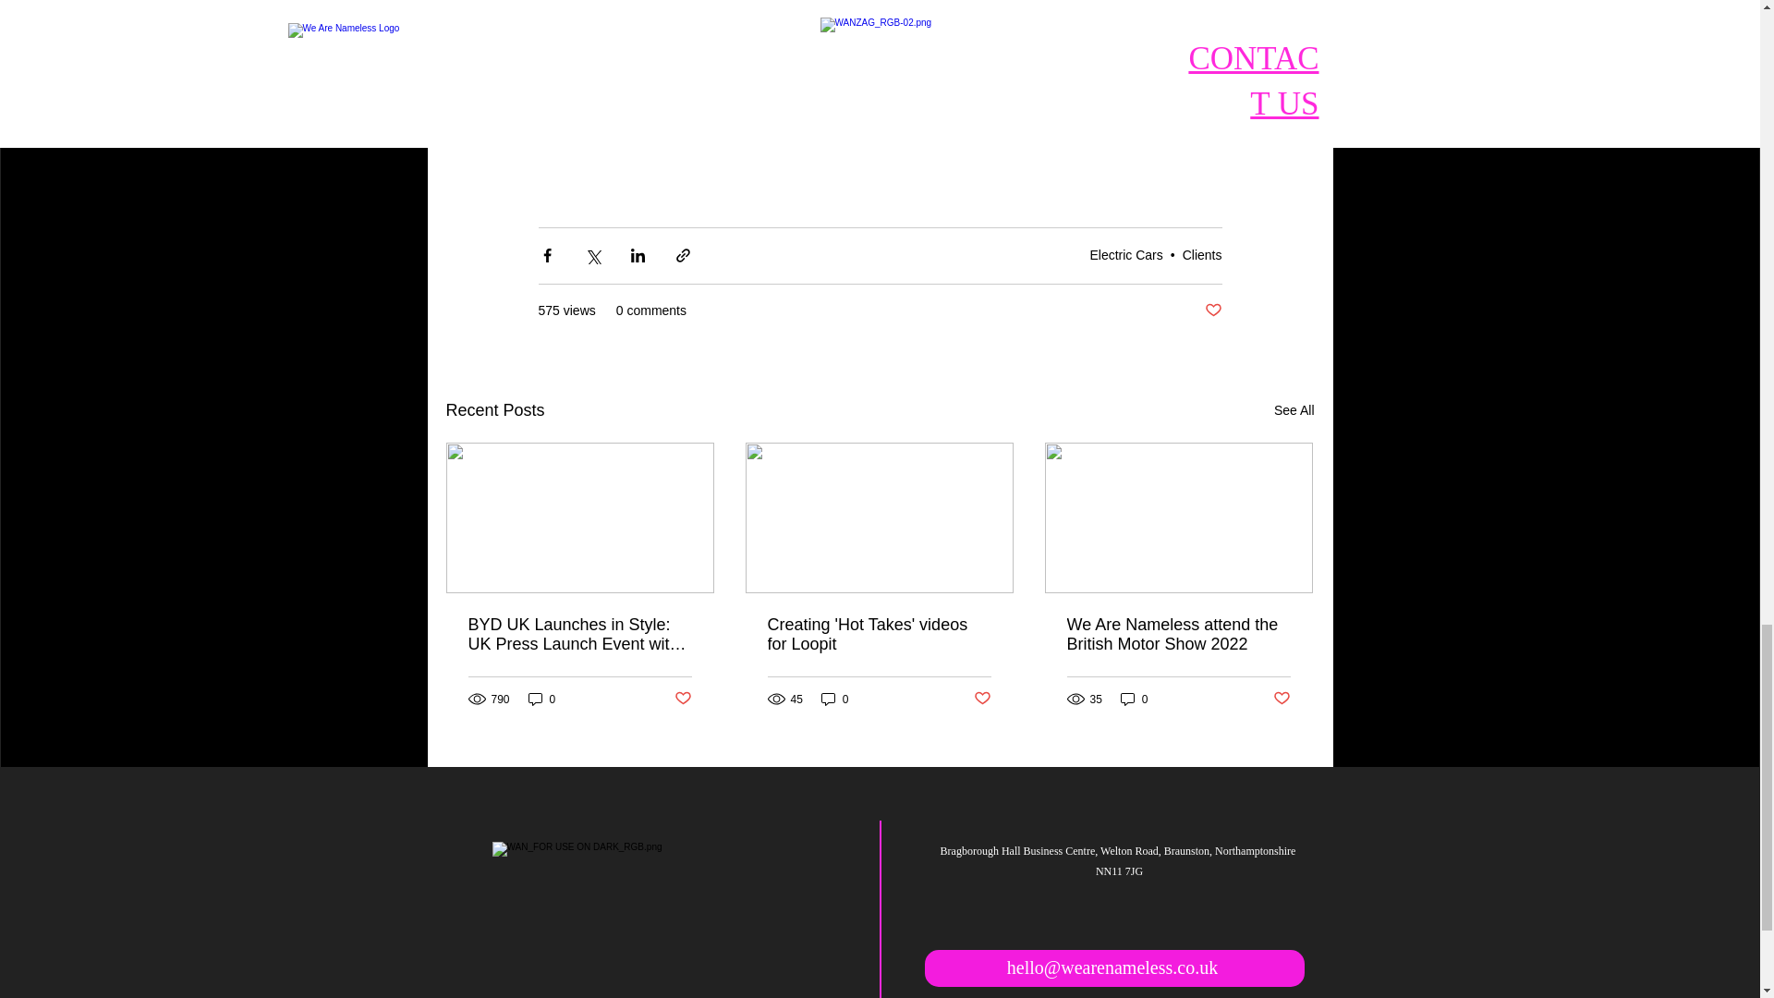 Image resolution: width=1774 pixels, height=998 pixels. I want to click on Post not marked as liked, so click(682, 699).